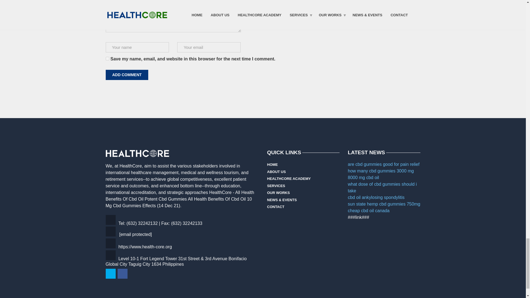 The height and width of the screenshot is (298, 530). I want to click on Add Comment, so click(127, 75).